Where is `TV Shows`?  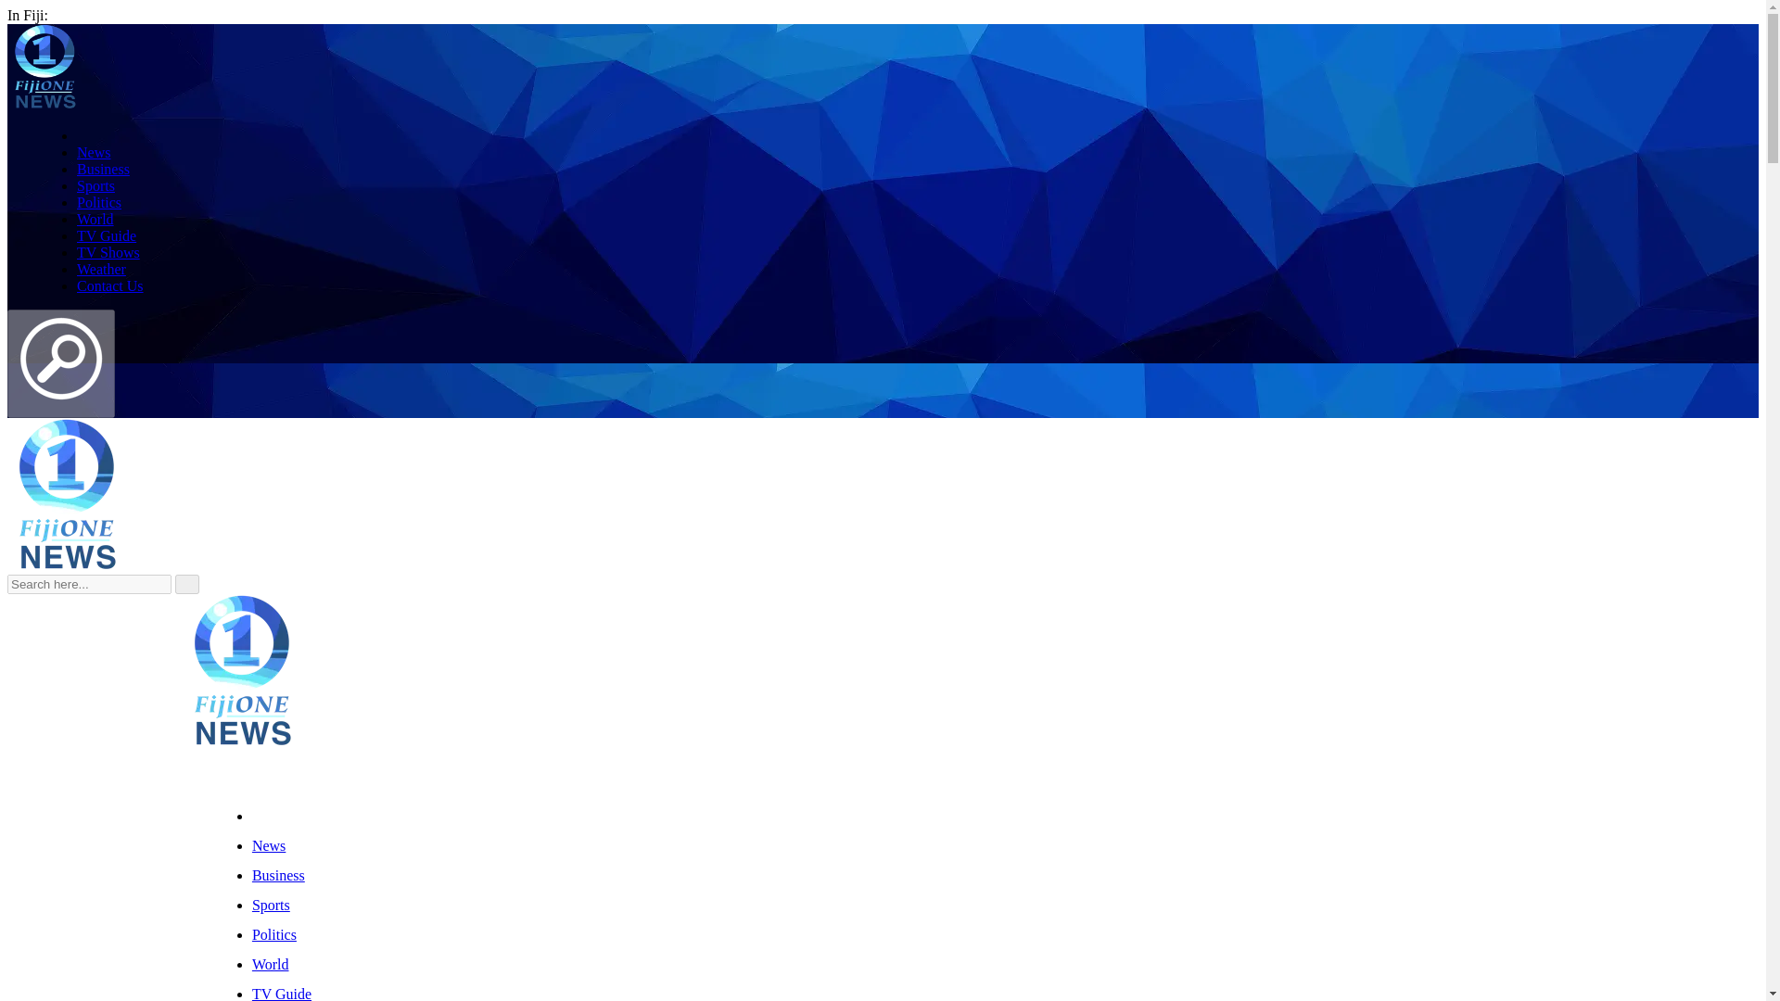 TV Shows is located at coordinates (108, 252).